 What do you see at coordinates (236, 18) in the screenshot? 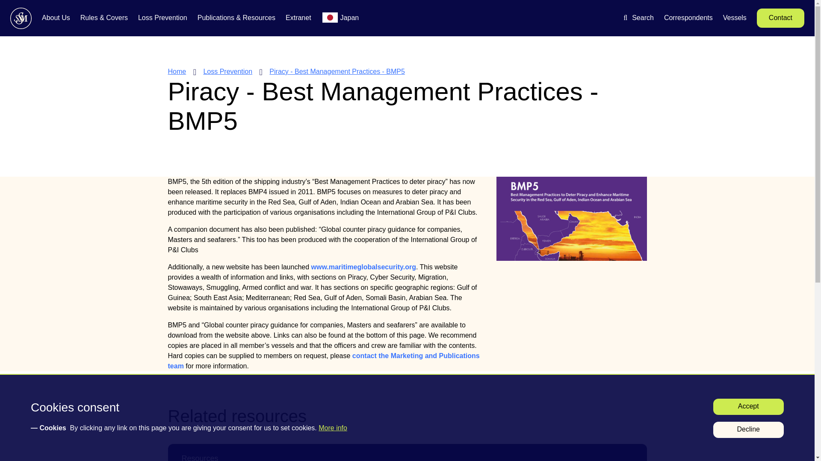
I see `Club Publications and Resource Information` at bounding box center [236, 18].